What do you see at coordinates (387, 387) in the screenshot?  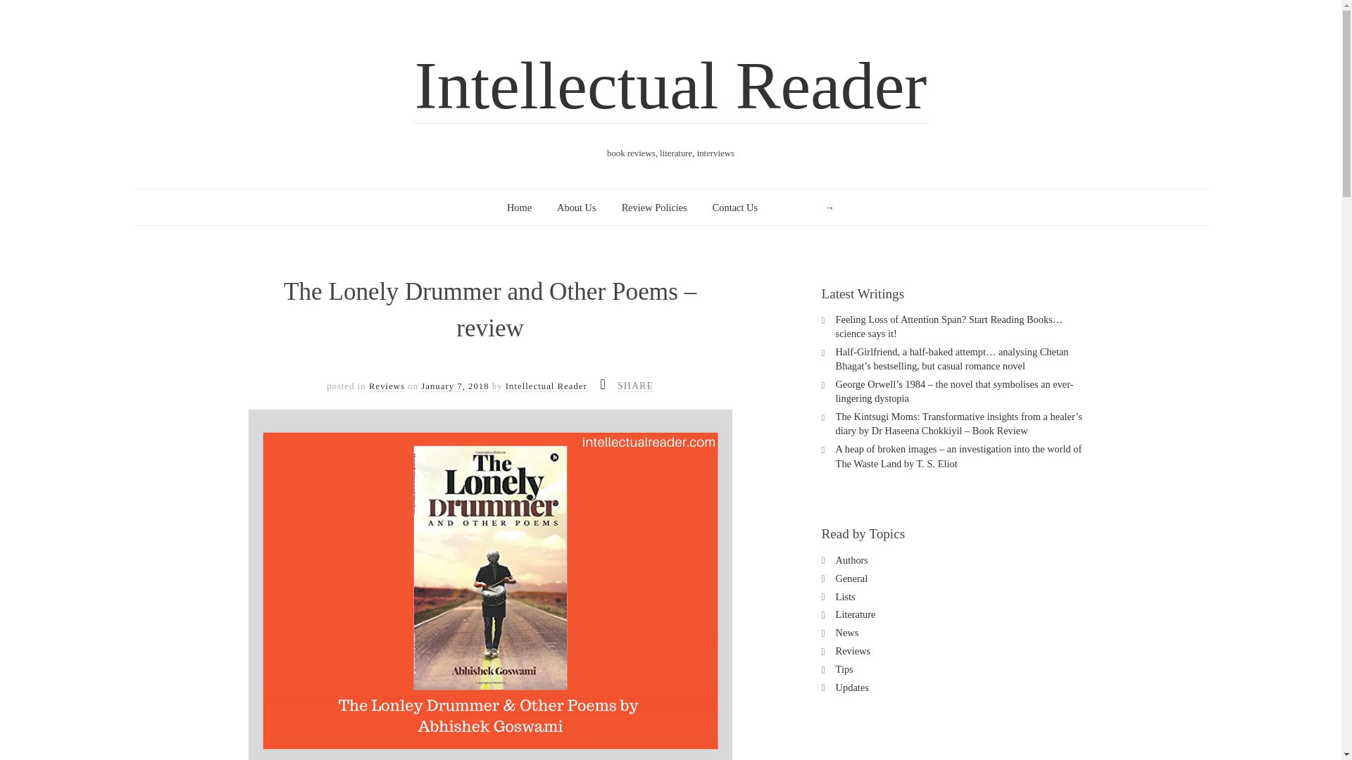 I see `Reviews` at bounding box center [387, 387].